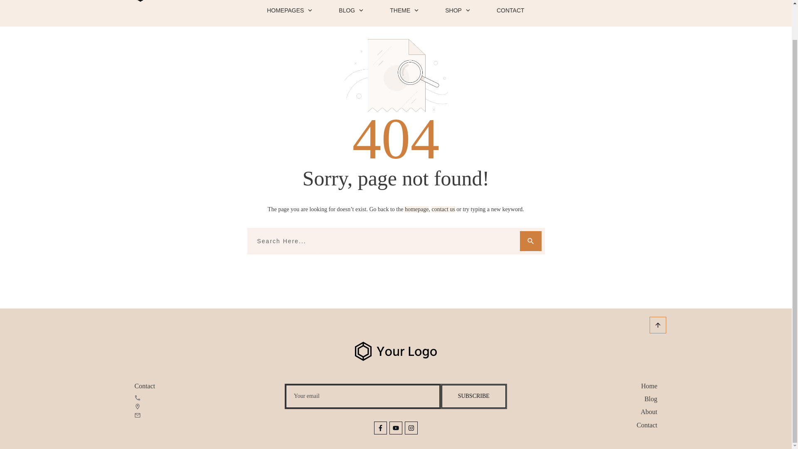 This screenshot has height=449, width=798. Describe the element at coordinates (510, 10) in the screenshot. I see `CONTACT` at that location.